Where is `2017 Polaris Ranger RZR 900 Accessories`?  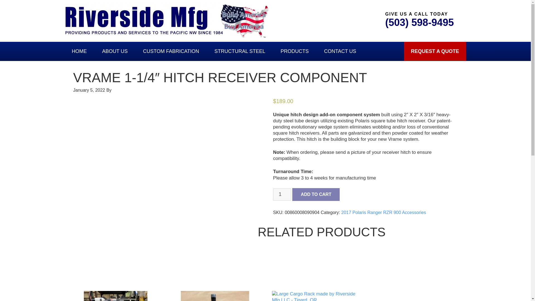 2017 Polaris Ranger RZR 900 Accessories is located at coordinates (383, 212).